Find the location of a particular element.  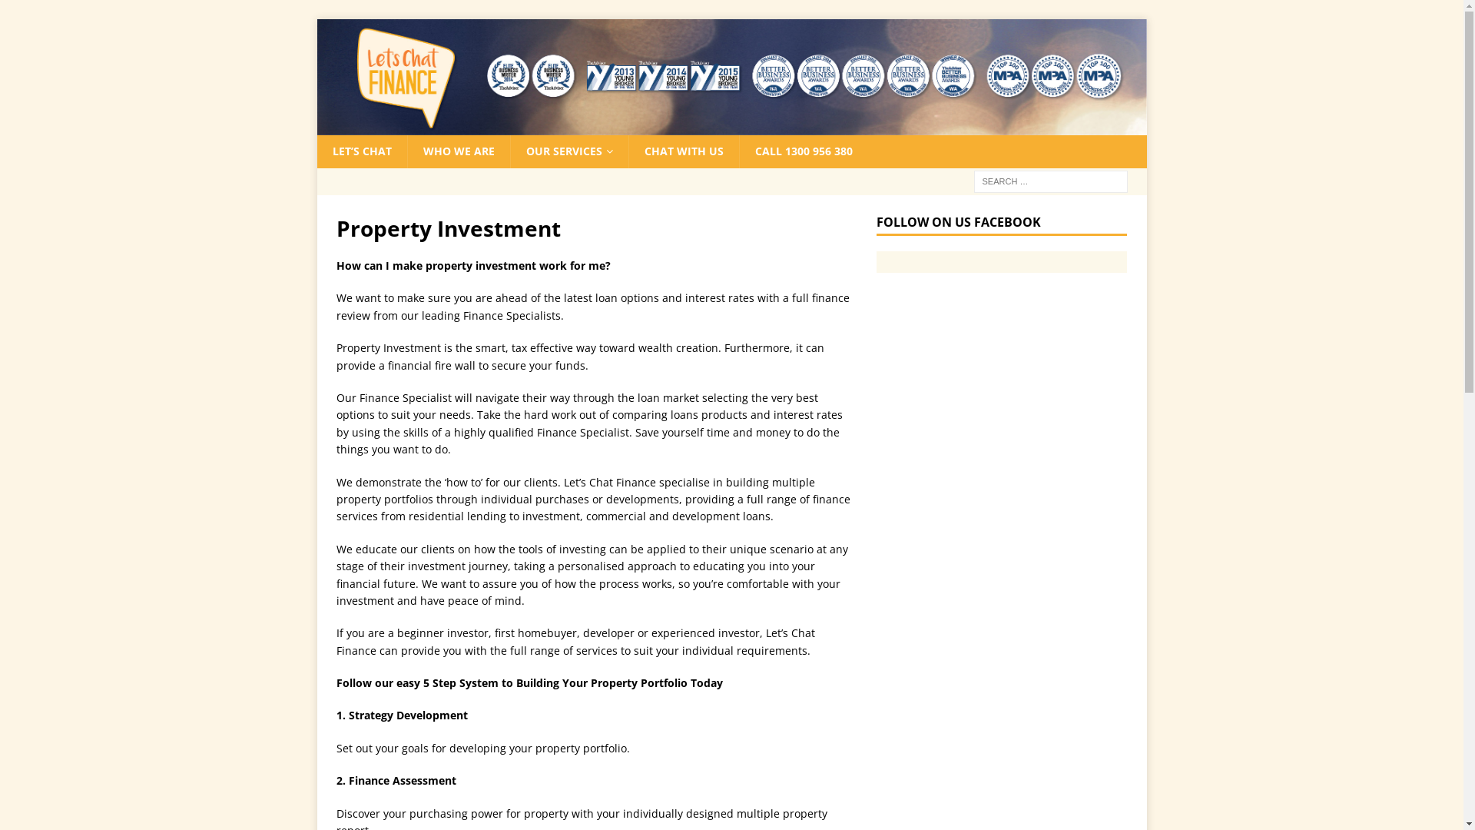

WHO WE ARE is located at coordinates (459, 151).